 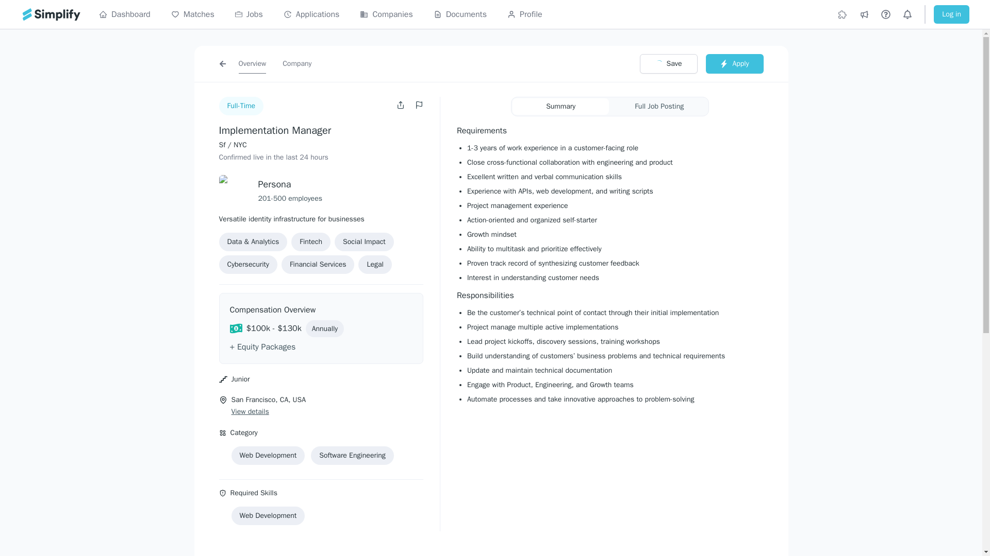 I want to click on Jobs, so click(x=249, y=14).